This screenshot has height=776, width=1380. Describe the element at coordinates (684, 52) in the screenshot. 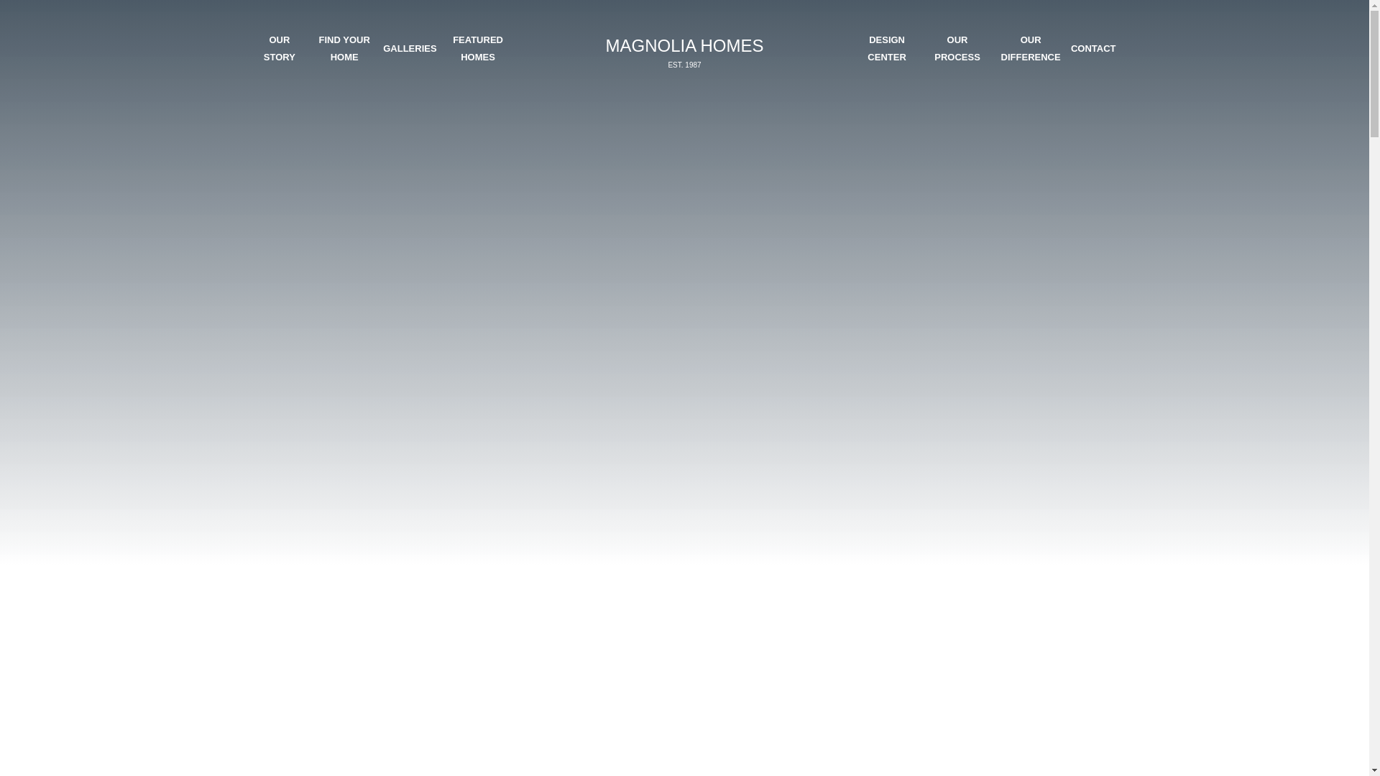

I see `CONTACT` at that location.